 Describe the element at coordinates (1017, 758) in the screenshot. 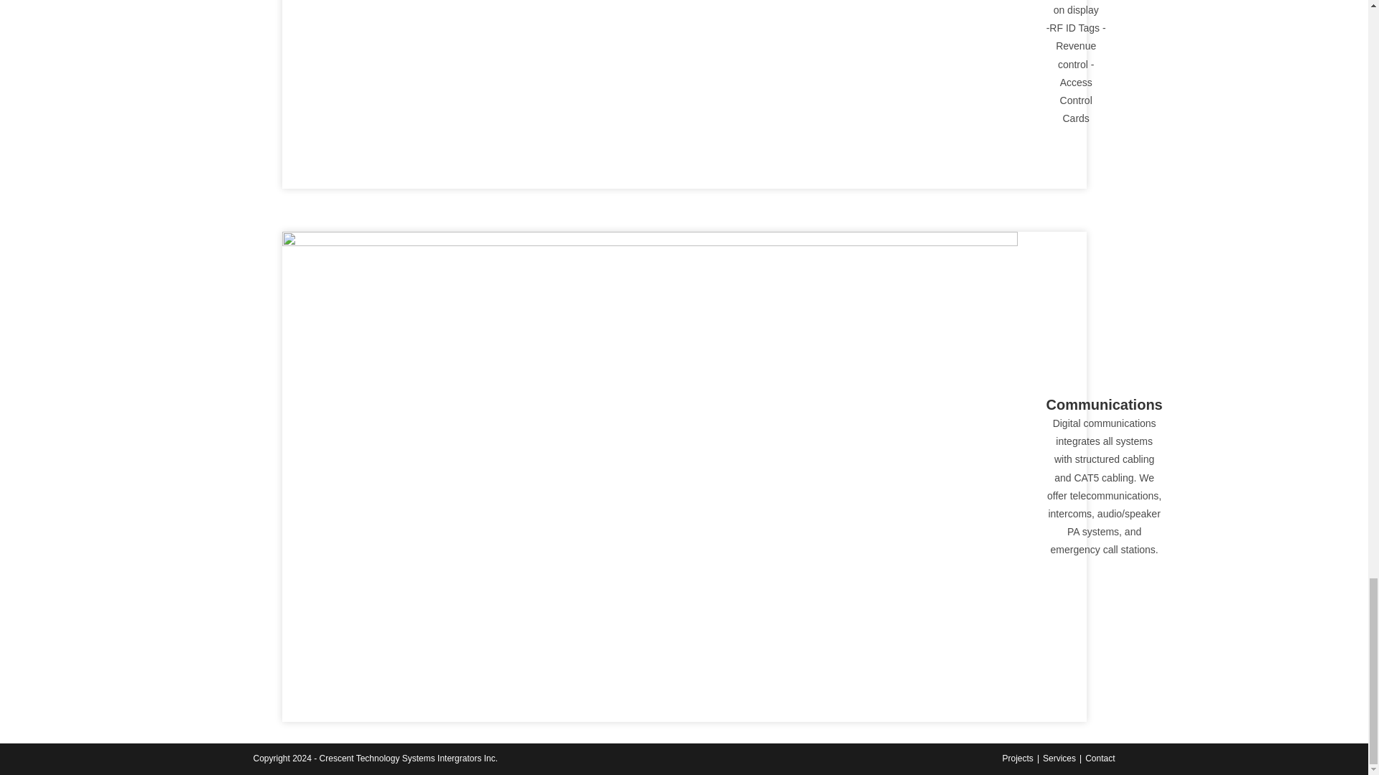

I see `Projects` at that location.